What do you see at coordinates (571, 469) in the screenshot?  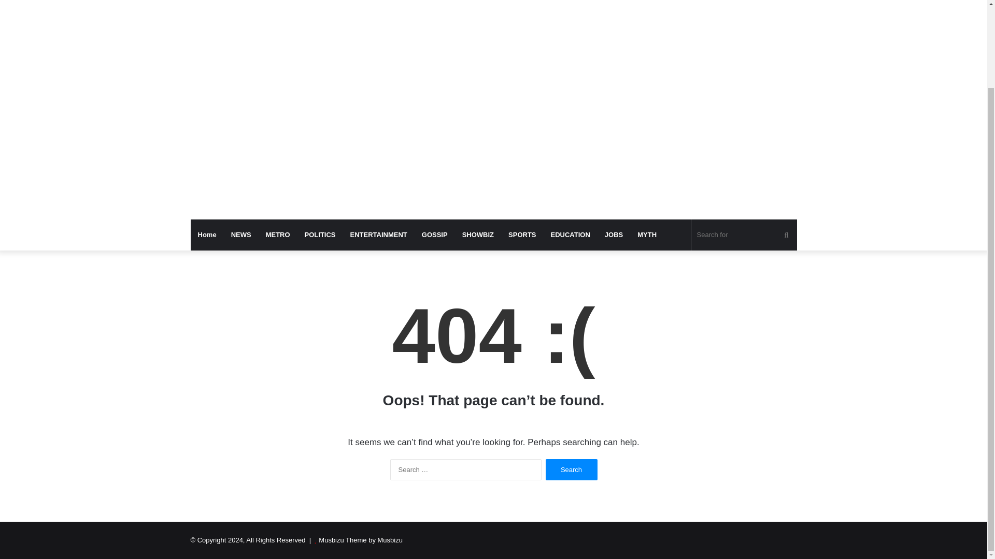 I see `Search` at bounding box center [571, 469].